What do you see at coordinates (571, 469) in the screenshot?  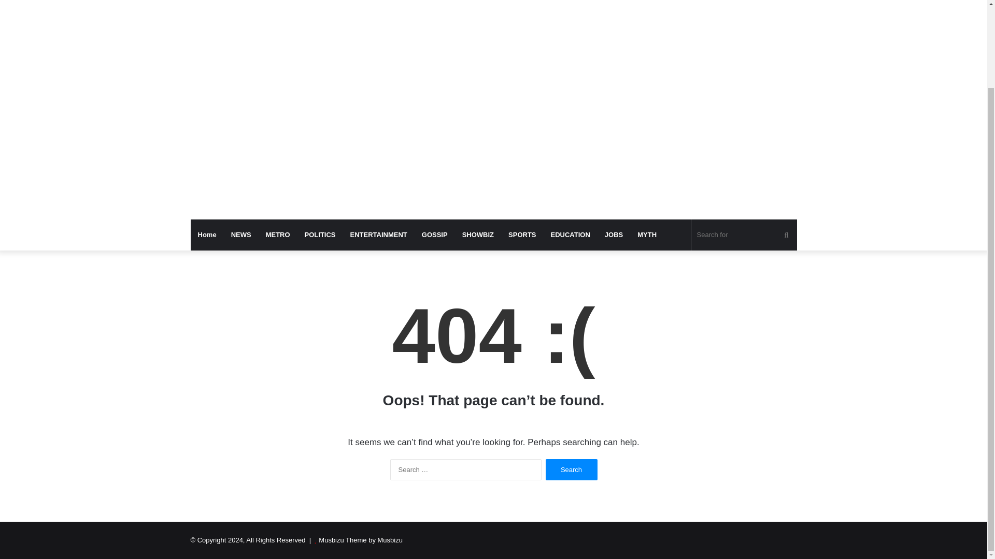 I see `Search` at bounding box center [571, 469].